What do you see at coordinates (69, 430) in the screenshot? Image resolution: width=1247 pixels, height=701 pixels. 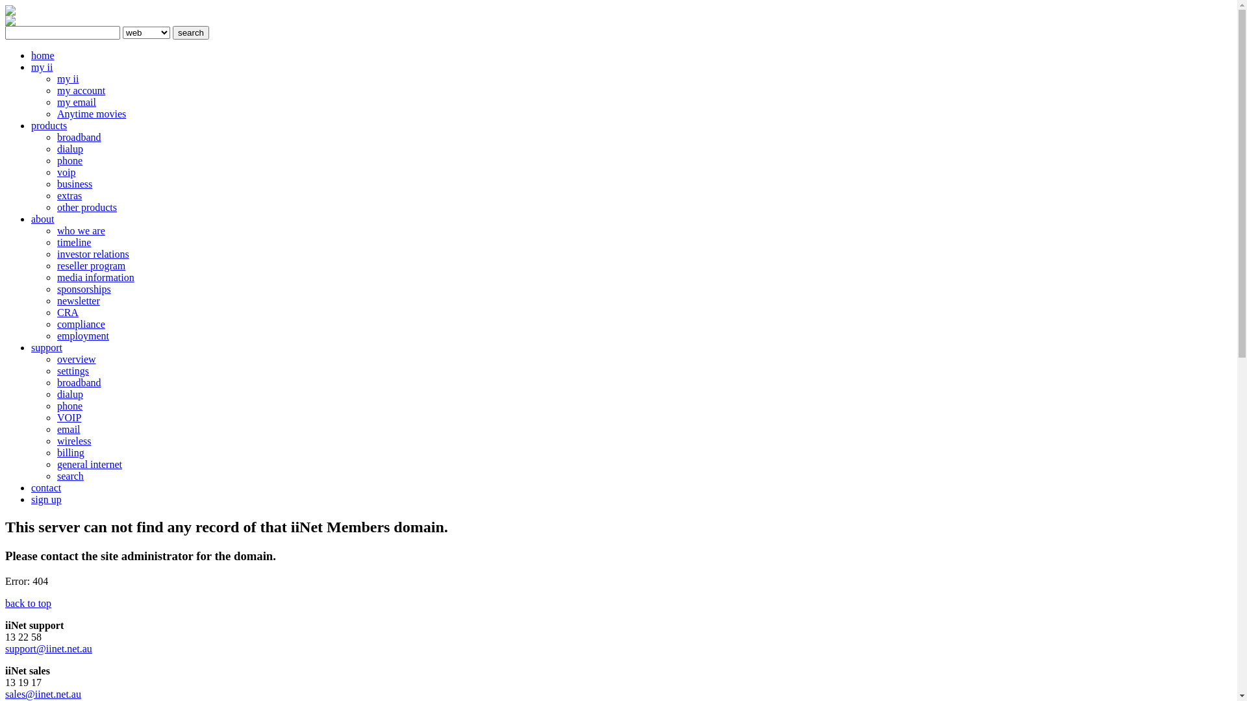 I see `email` at bounding box center [69, 430].